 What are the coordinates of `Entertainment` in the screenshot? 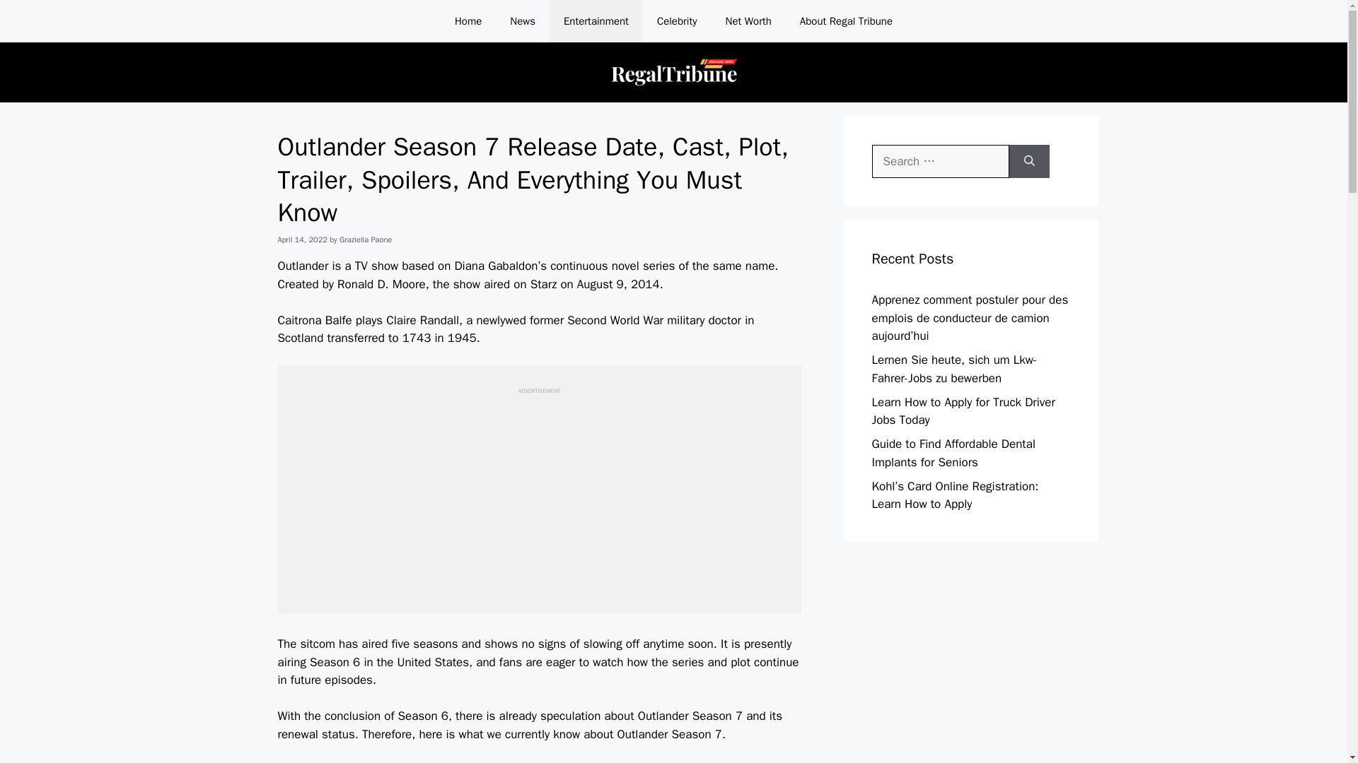 It's located at (596, 21).